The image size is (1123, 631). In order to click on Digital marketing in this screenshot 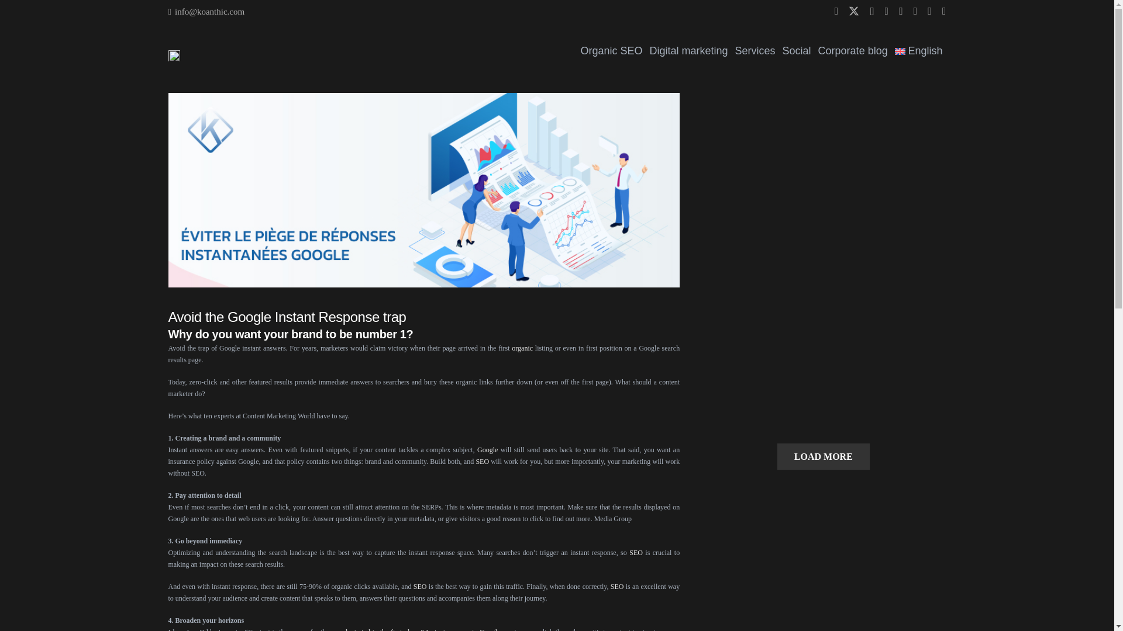, I will do `click(688, 51)`.